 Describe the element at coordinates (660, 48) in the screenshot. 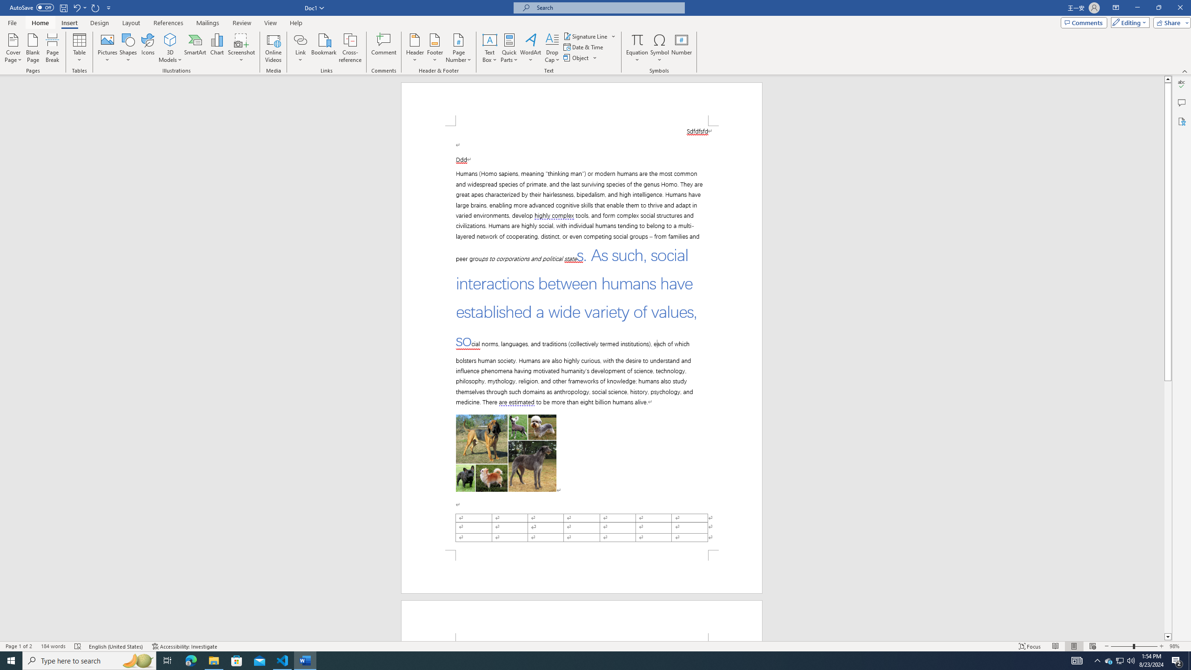

I see `Symbol` at that location.